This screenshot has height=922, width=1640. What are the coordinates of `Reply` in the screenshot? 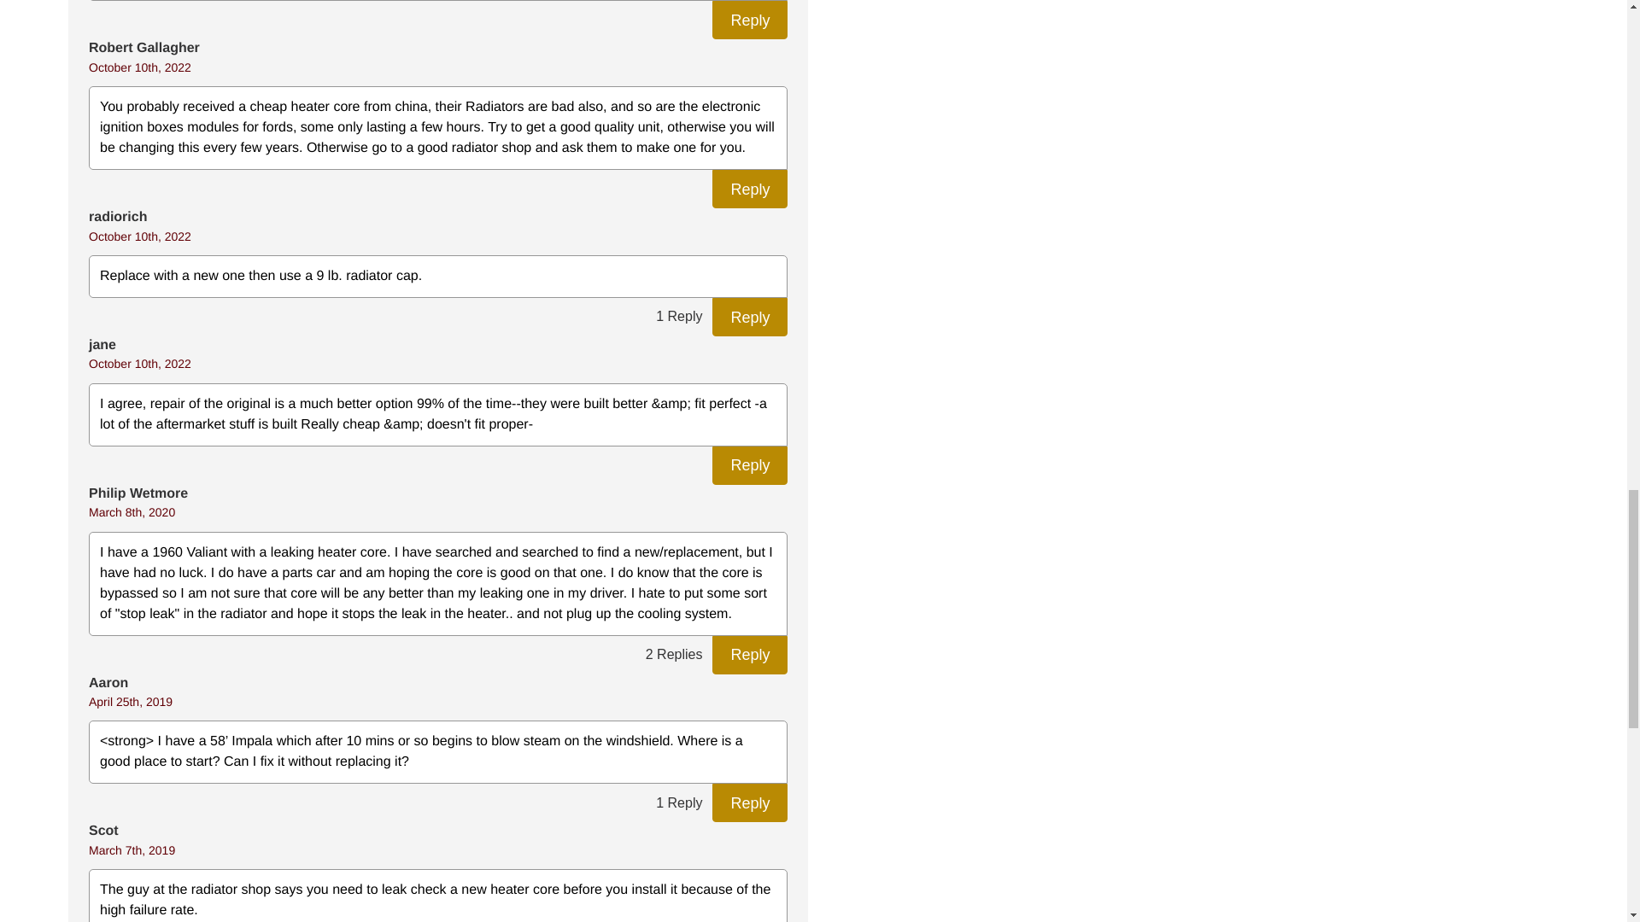 It's located at (749, 189).